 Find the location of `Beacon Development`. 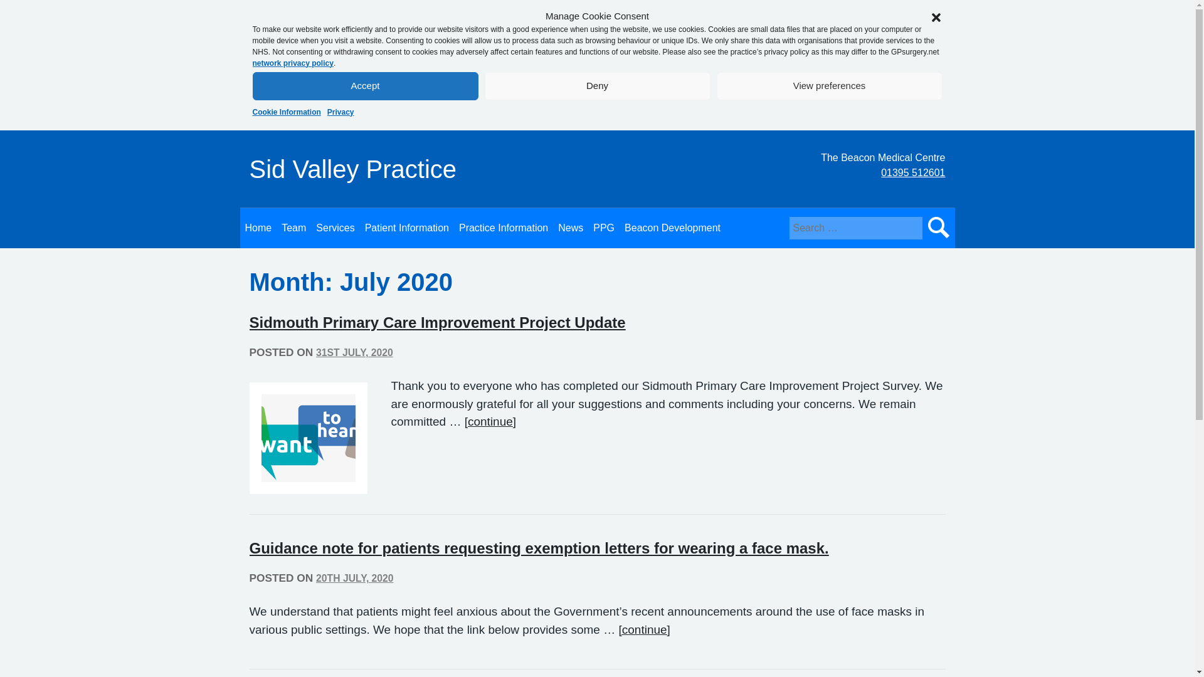

Beacon Development is located at coordinates (672, 228).